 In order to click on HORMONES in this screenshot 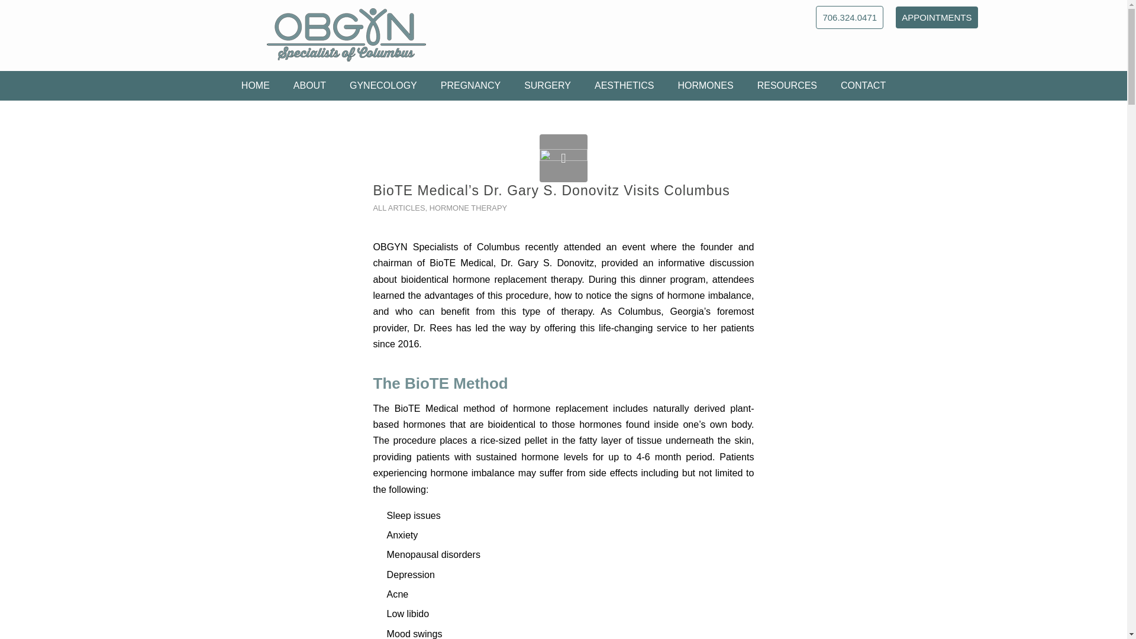, I will do `click(705, 85)`.